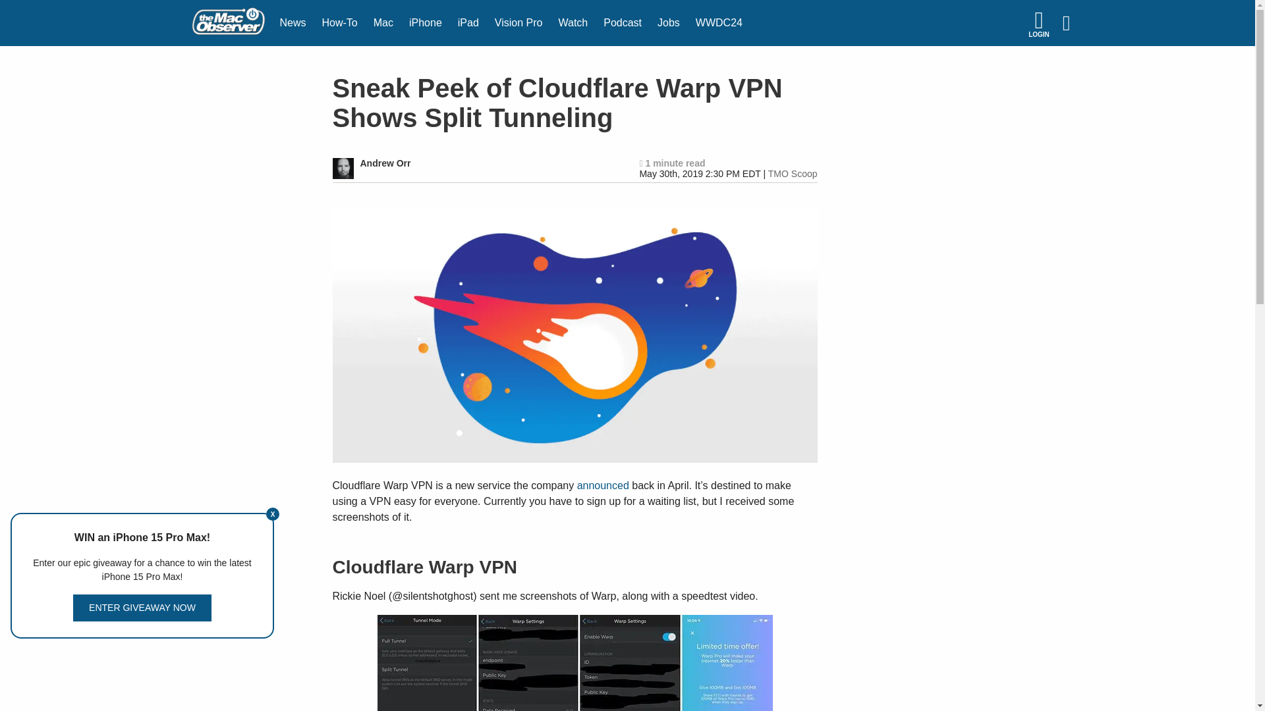 The image size is (1265, 711). Describe the element at coordinates (573, 23) in the screenshot. I see `Watch` at that location.